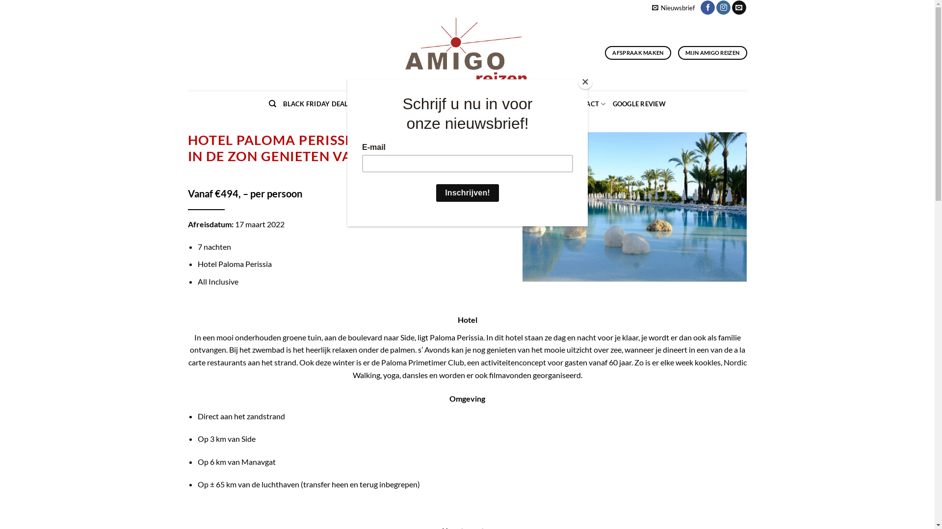 The width and height of the screenshot is (942, 529). I want to click on CONTACT, so click(587, 104).